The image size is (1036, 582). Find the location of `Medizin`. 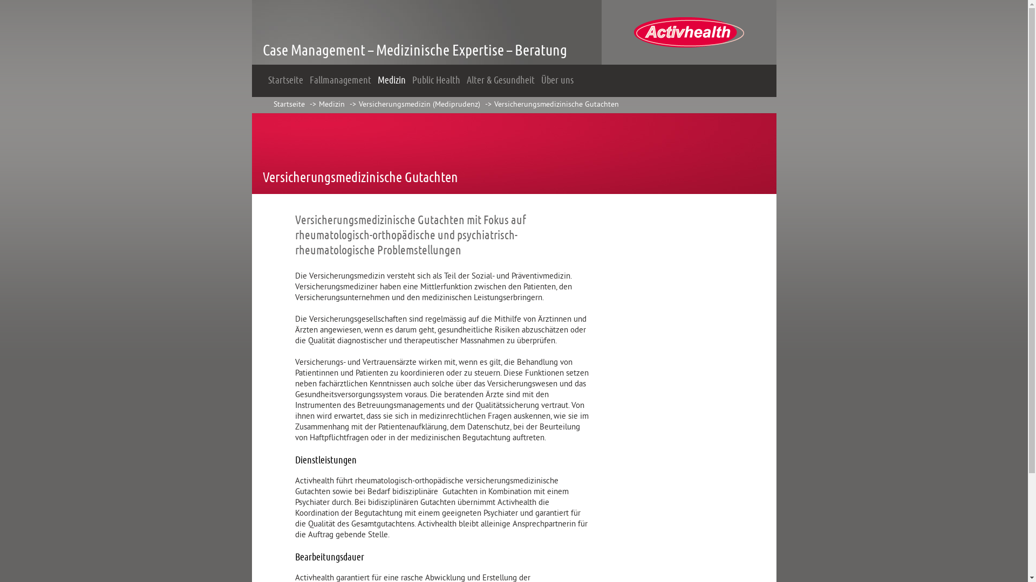

Medizin is located at coordinates (331, 105).